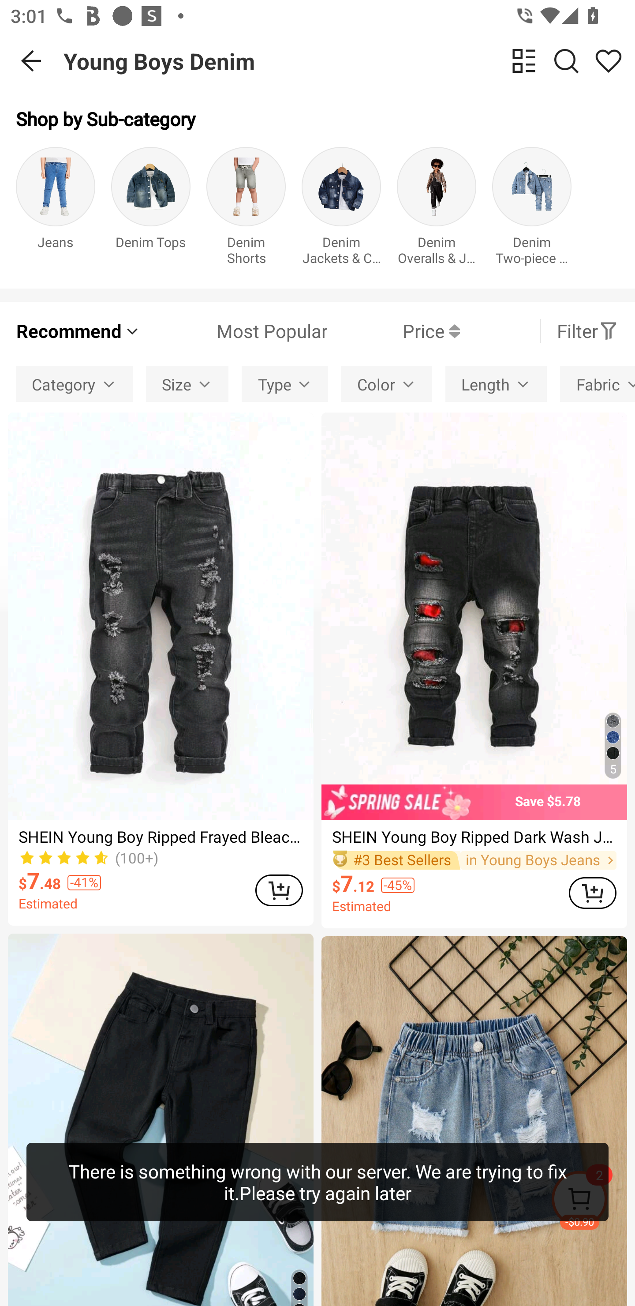 This screenshot has height=1306, width=635. What do you see at coordinates (593, 893) in the screenshot?
I see `ADD TO CART` at bounding box center [593, 893].